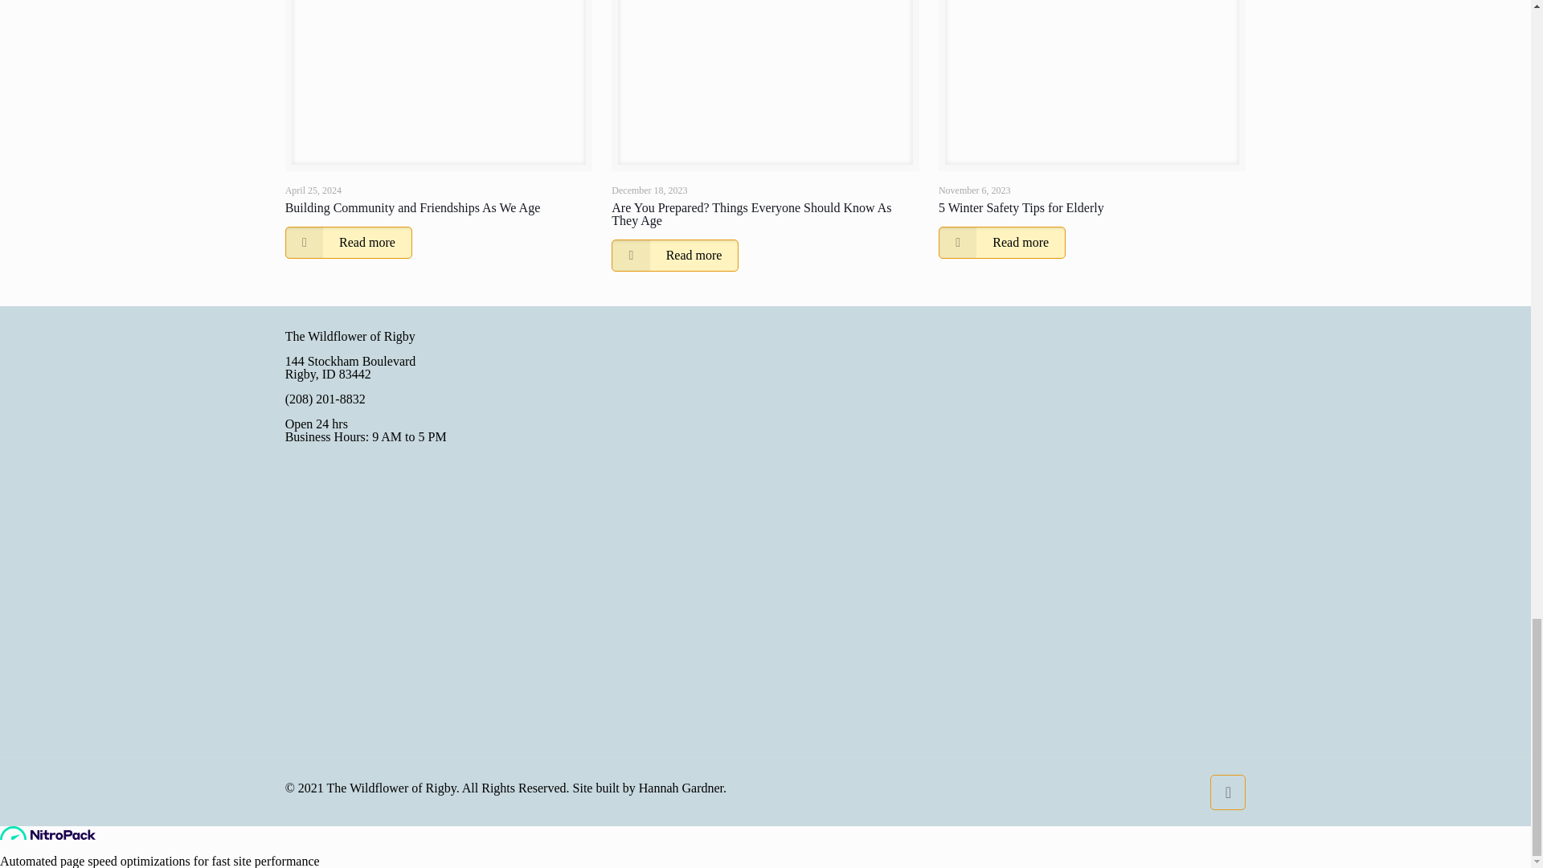 The height and width of the screenshot is (868, 1543). Describe the element at coordinates (412, 707) in the screenshot. I see `Instagram` at that location.